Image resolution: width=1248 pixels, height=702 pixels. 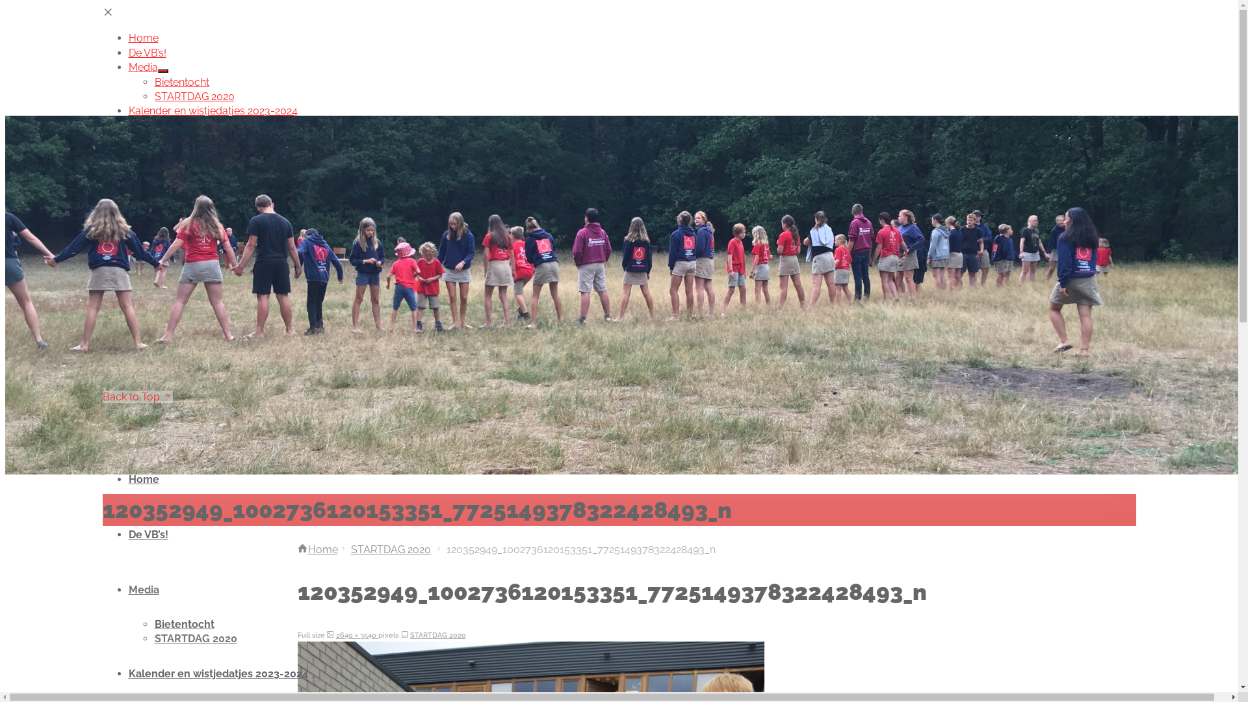 I want to click on STARTDAG 2020, so click(x=195, y=96).